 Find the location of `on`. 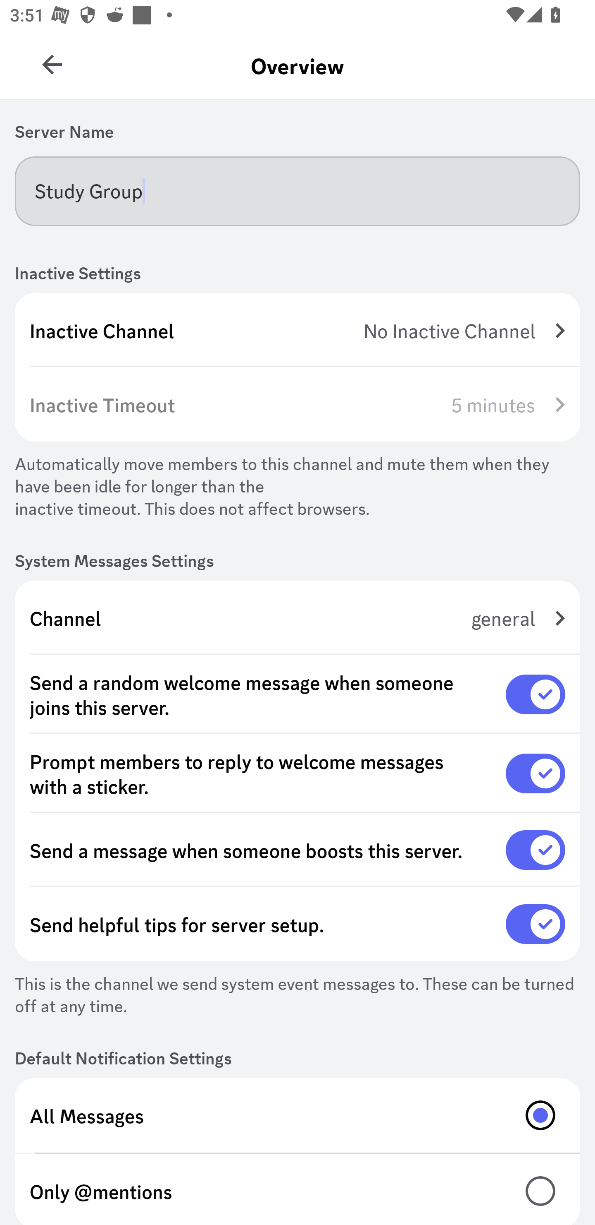

on is located at coordinates (535, 773).